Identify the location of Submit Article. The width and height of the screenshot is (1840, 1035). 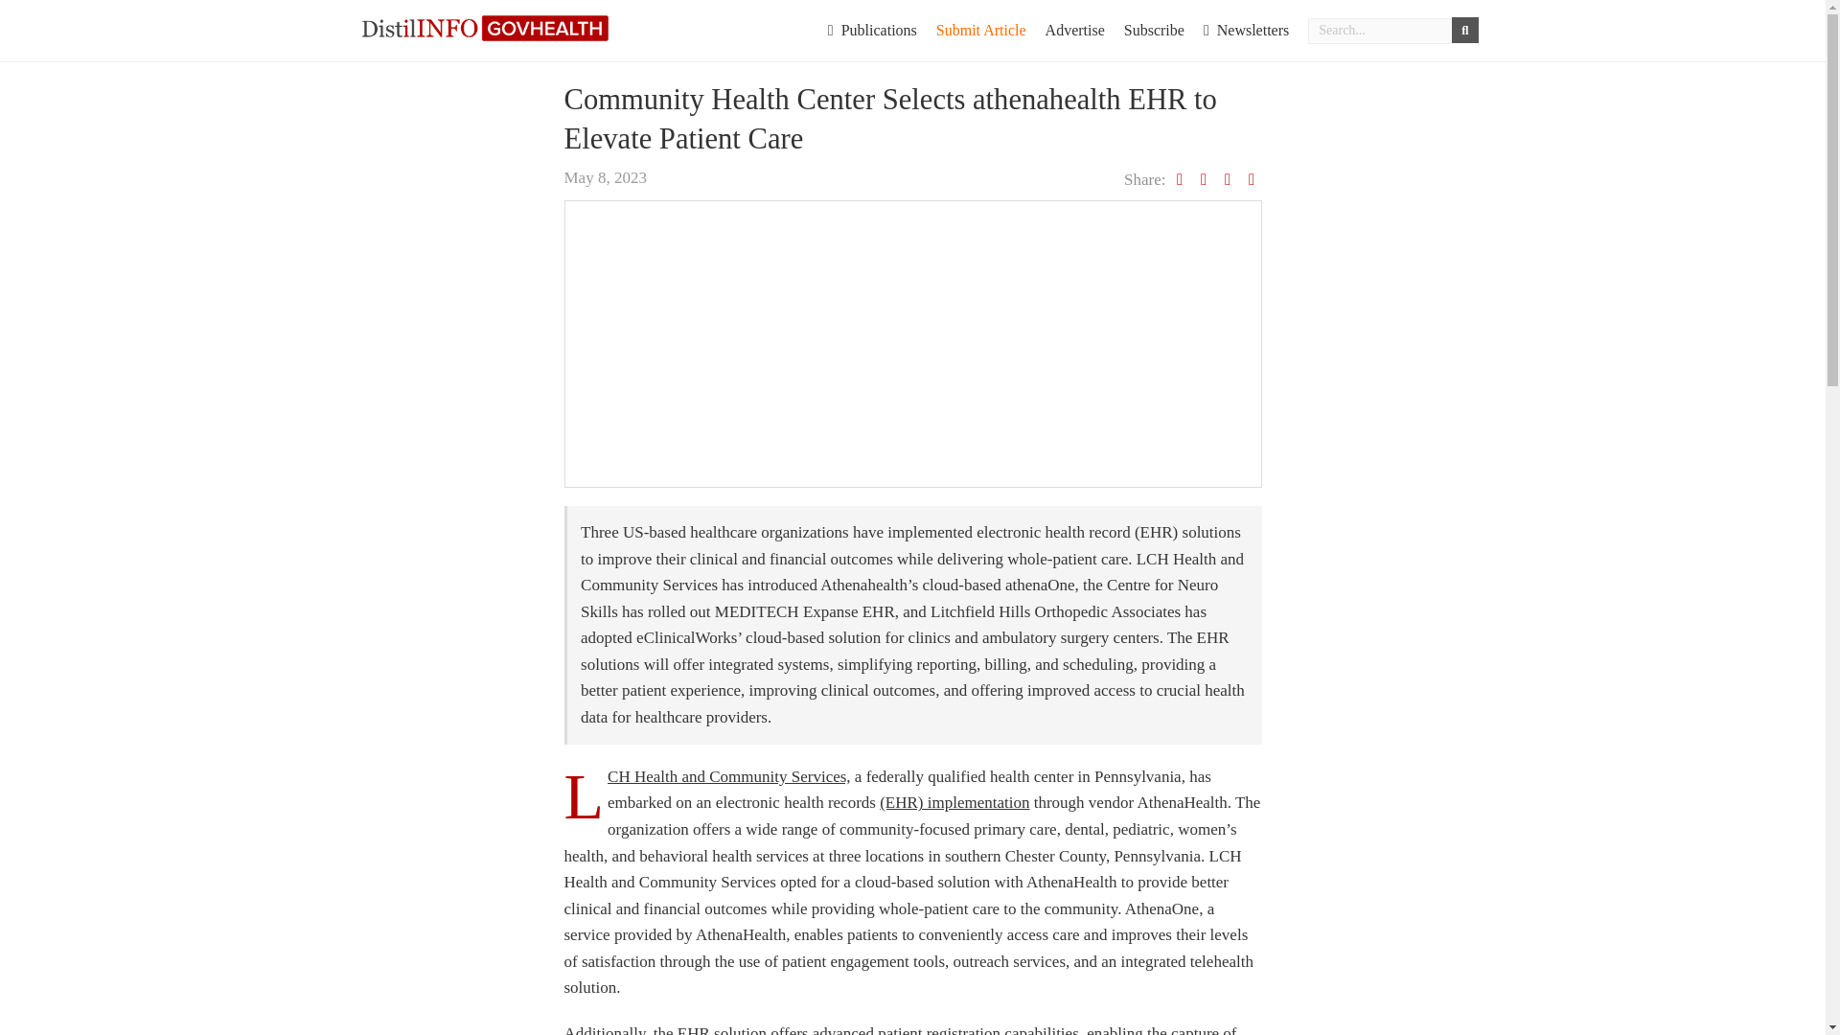
(981, 31).